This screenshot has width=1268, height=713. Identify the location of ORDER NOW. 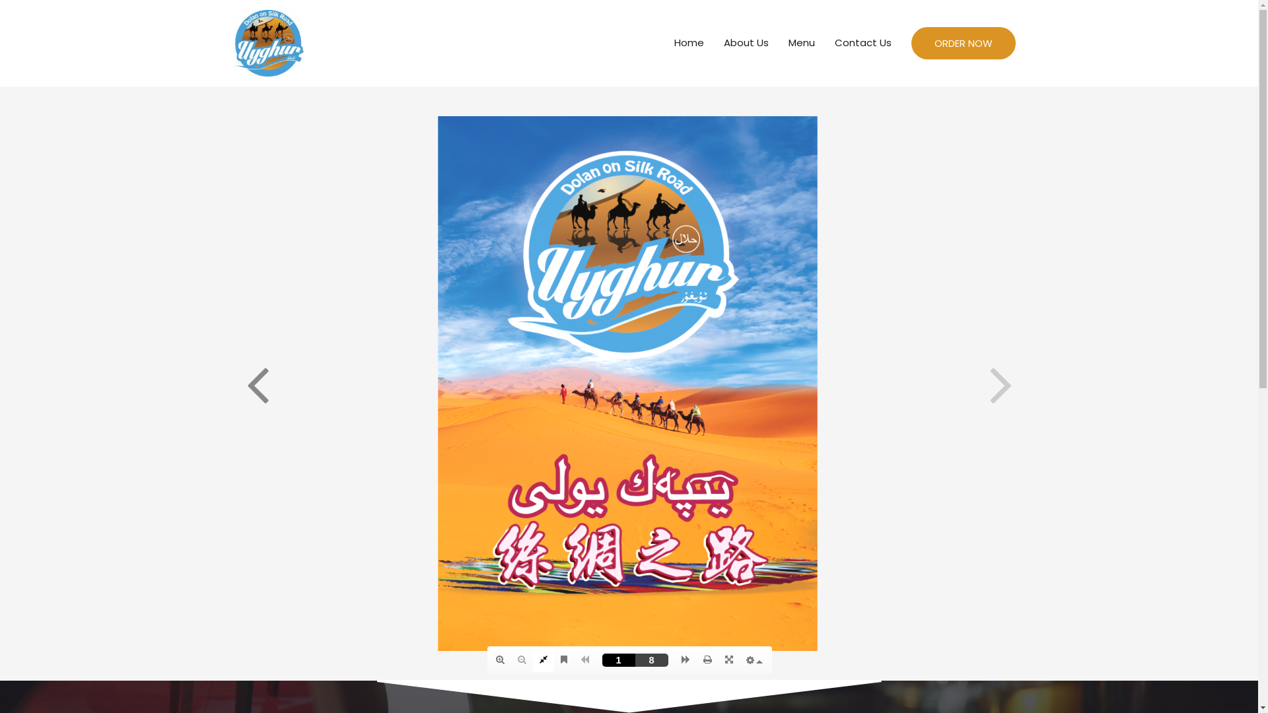
(964, 44).